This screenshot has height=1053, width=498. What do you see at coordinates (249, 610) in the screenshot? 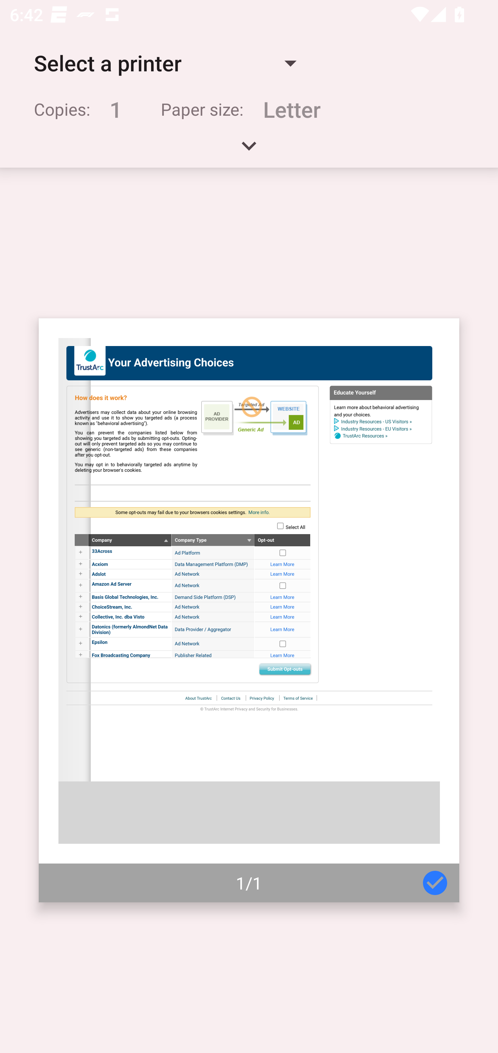
I see `Page 1 of 1 1/1` at bounding box center [249, 610].